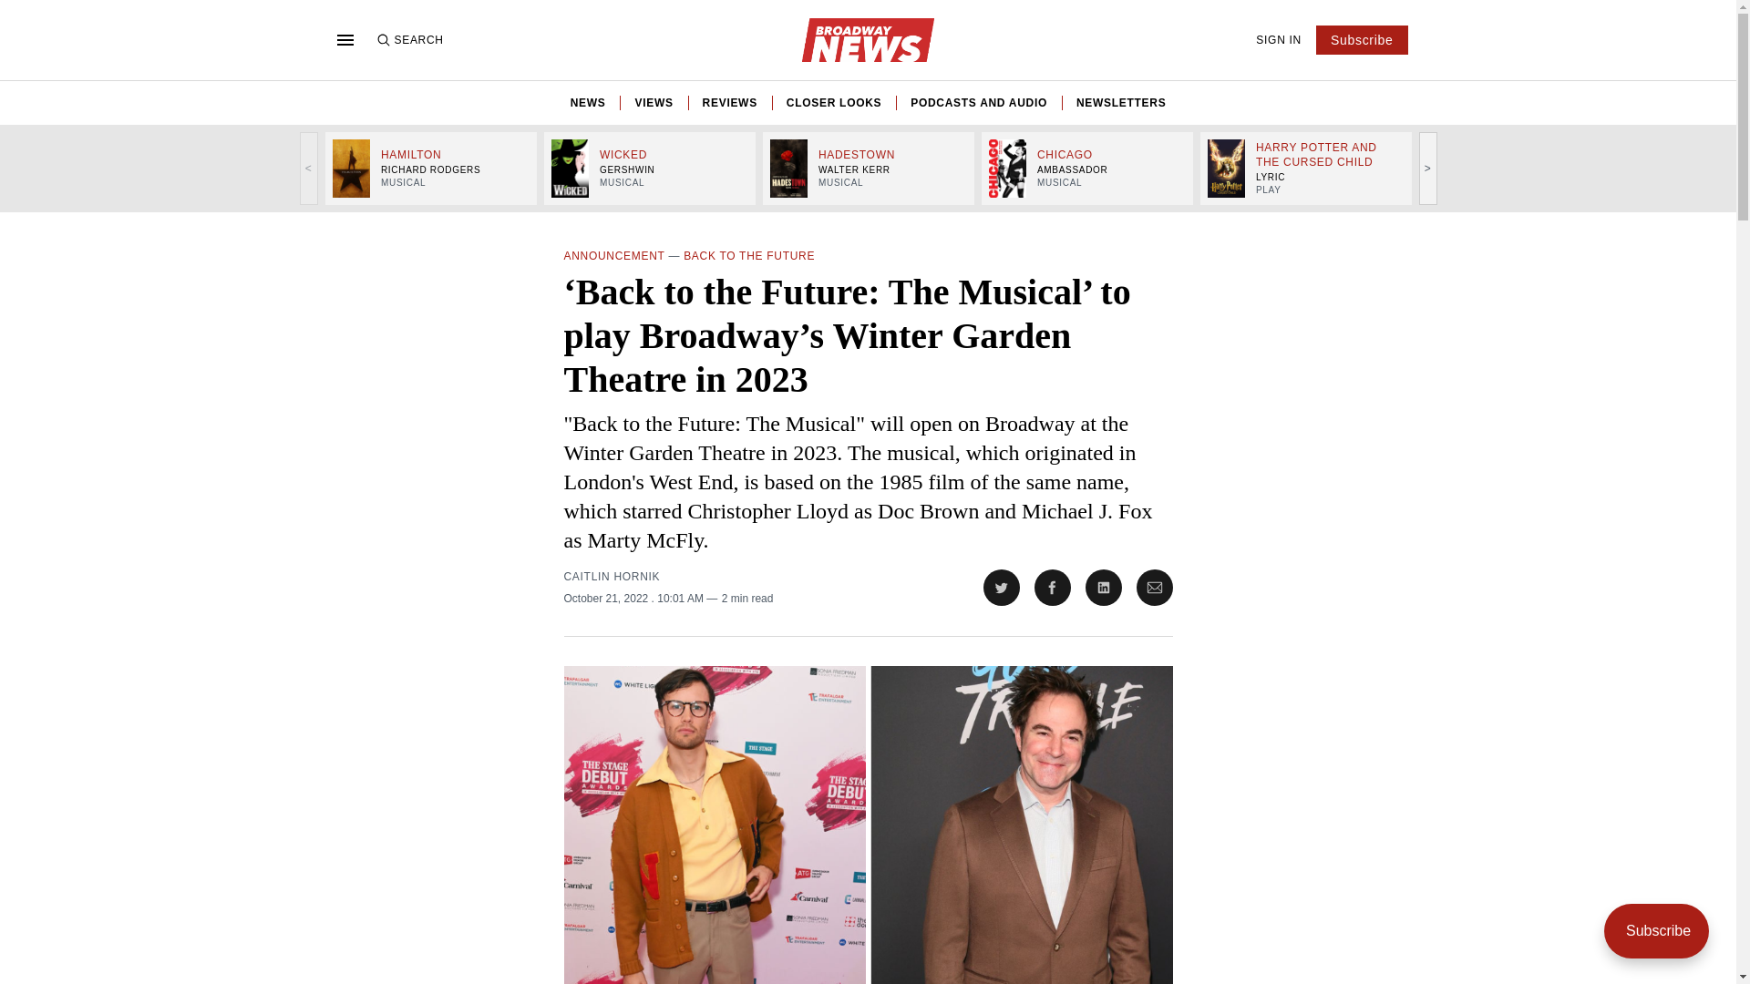  What do you see at coordinates (1279, 39) in the screenshot?
I see `SIGN IN` at bounding box center [1279, 39].